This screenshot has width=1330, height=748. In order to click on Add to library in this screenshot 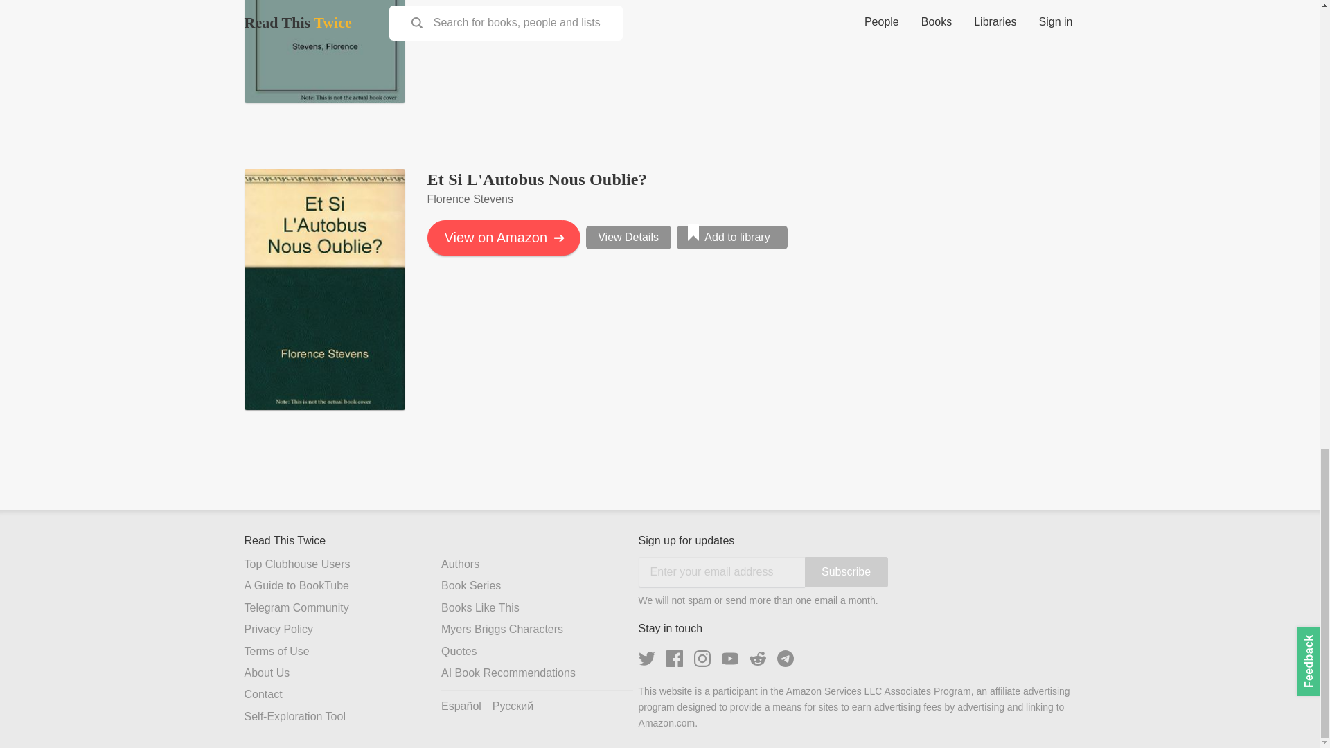, I will do `click(731, 237)`.